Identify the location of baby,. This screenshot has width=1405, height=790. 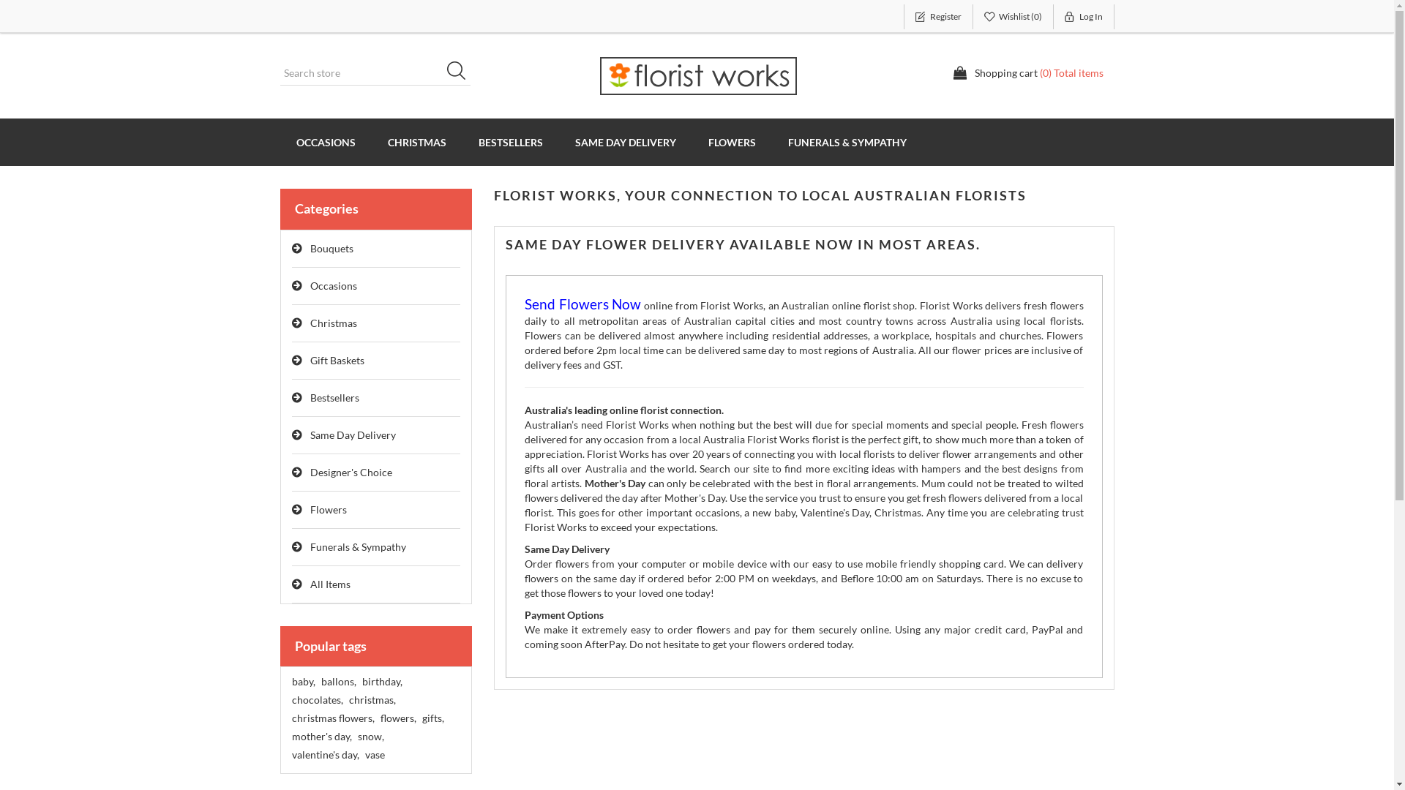
(303, 682).